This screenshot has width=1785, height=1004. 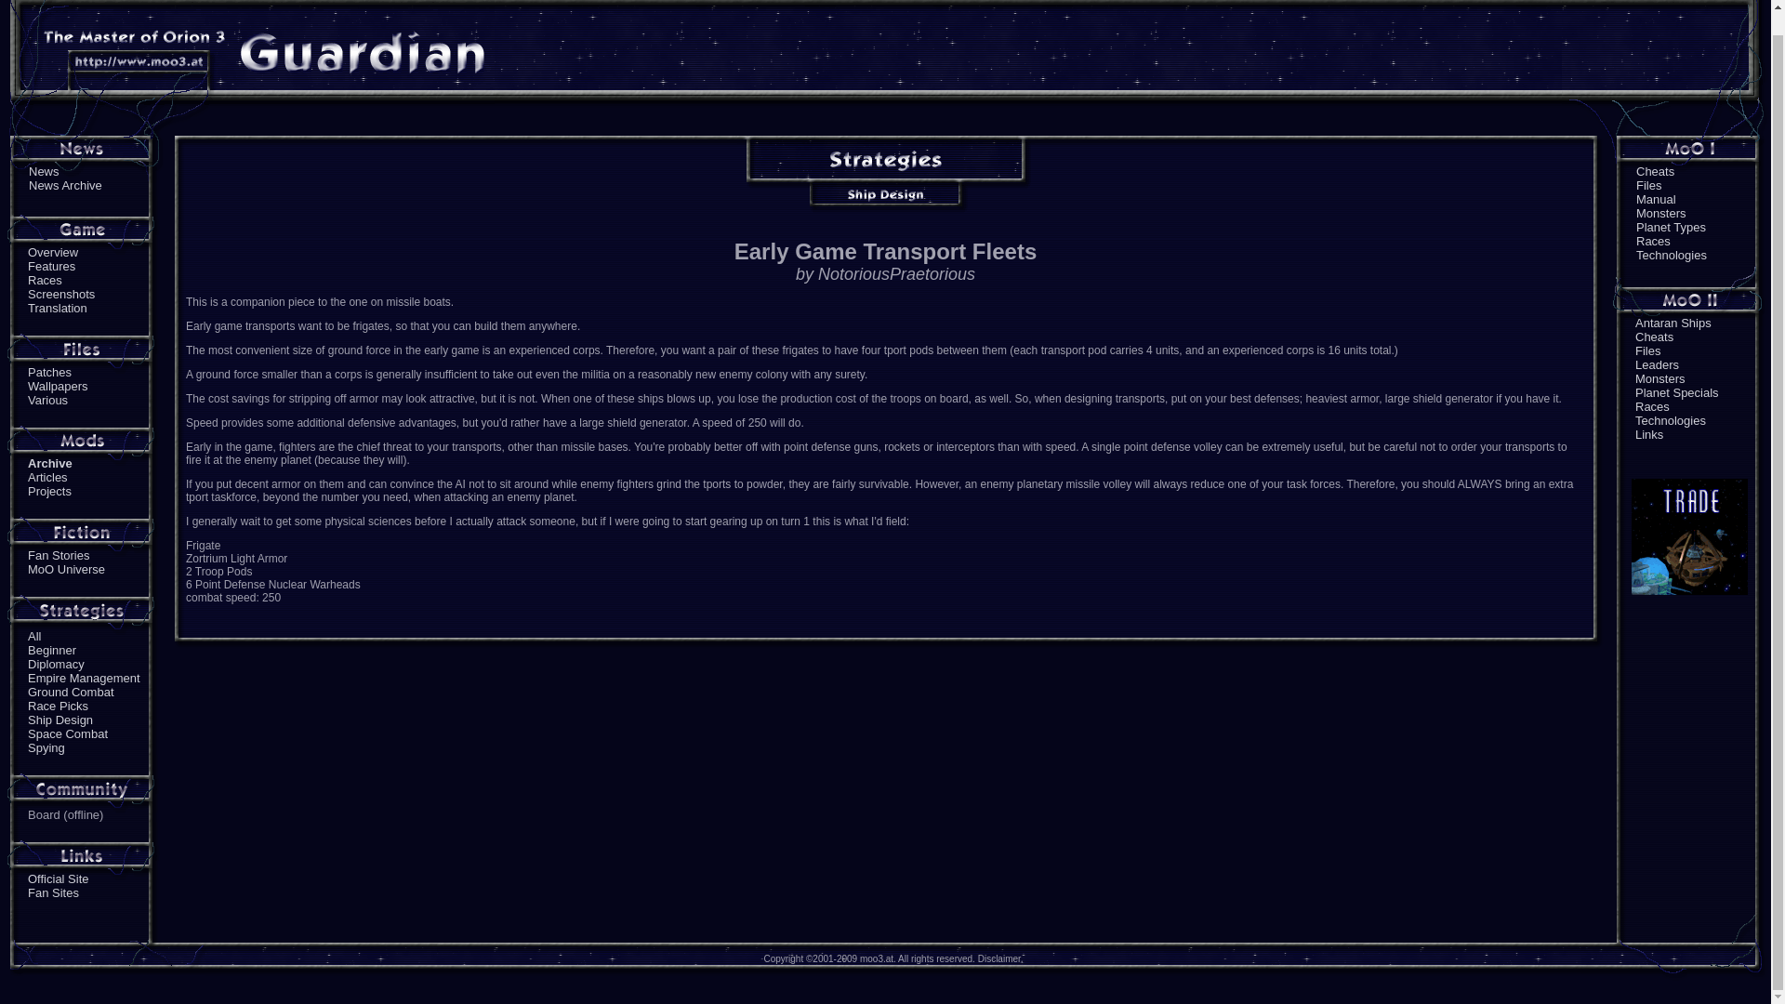 What do you see at coordinates (1651, 405) in the screenshot?
I see `Races` at bounding box center [1651, 405].